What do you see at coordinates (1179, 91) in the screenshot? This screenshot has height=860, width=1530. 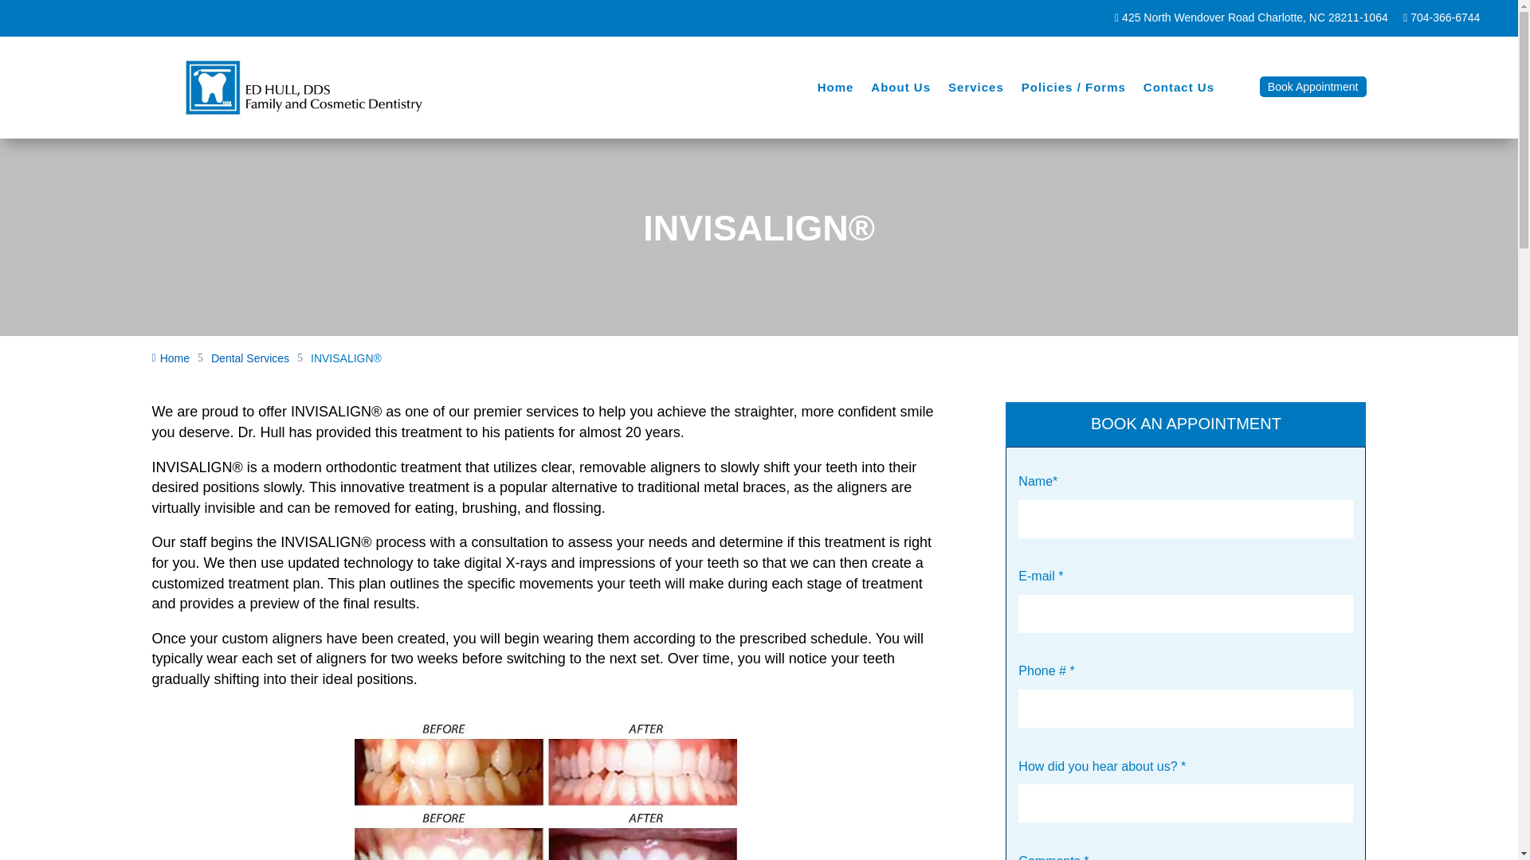 I see `Contact Us` at bounding box center [1179, 91].